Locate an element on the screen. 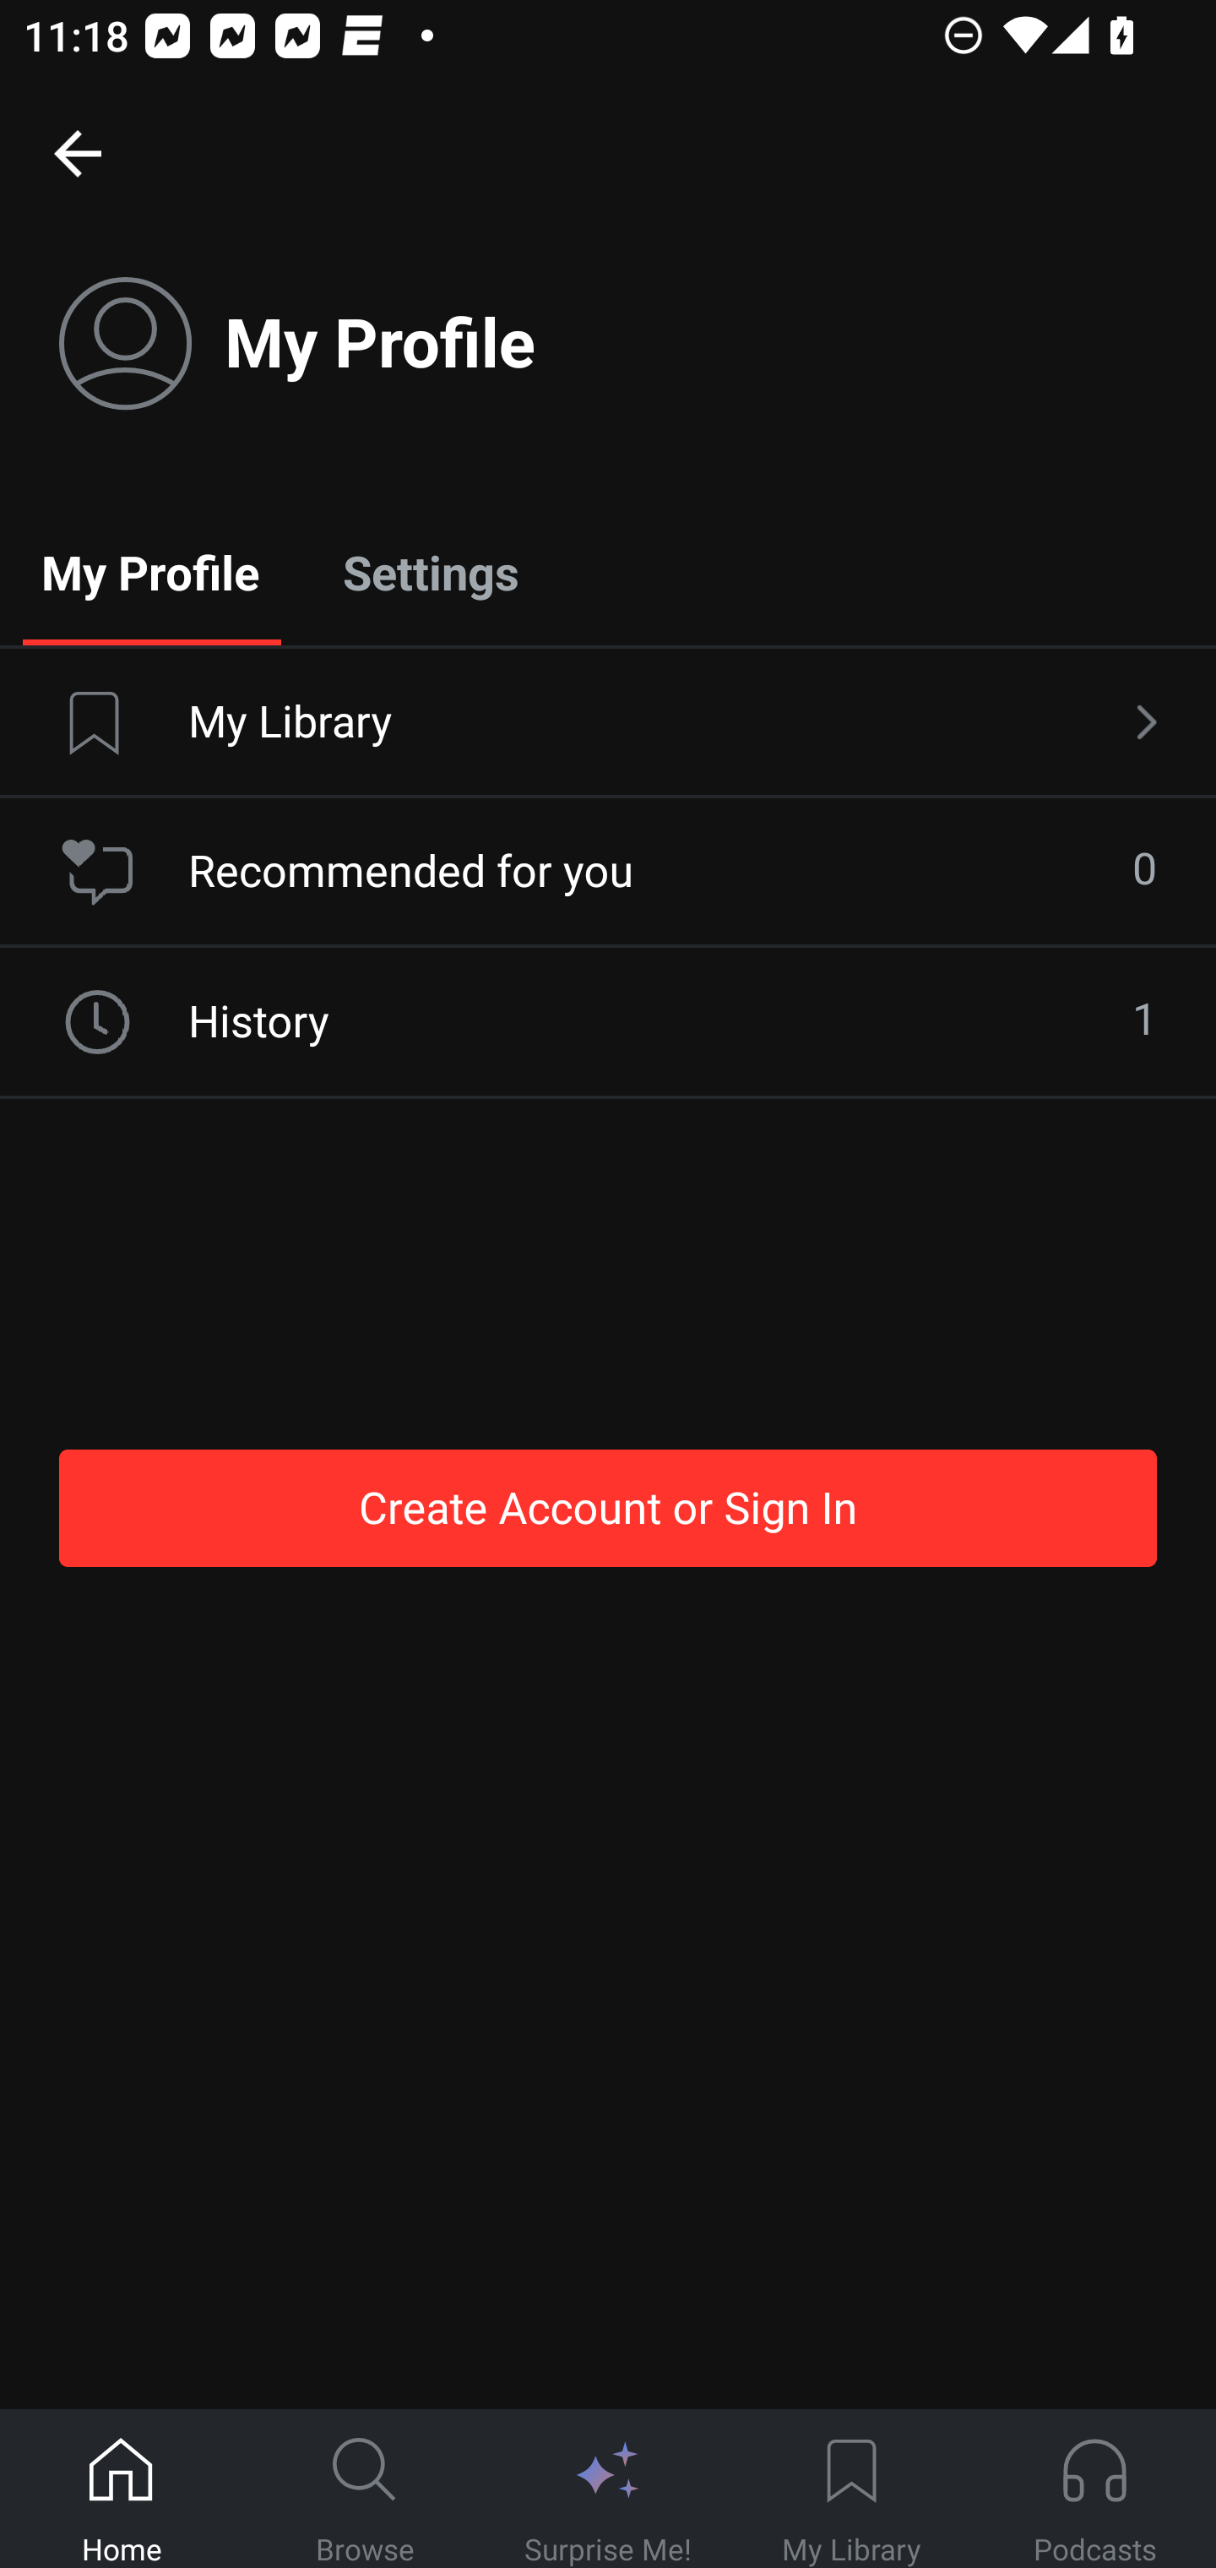 The width and height of the screenshot is (1216, 2568). Recommended for you 0 is located at coordinates (608, 872).